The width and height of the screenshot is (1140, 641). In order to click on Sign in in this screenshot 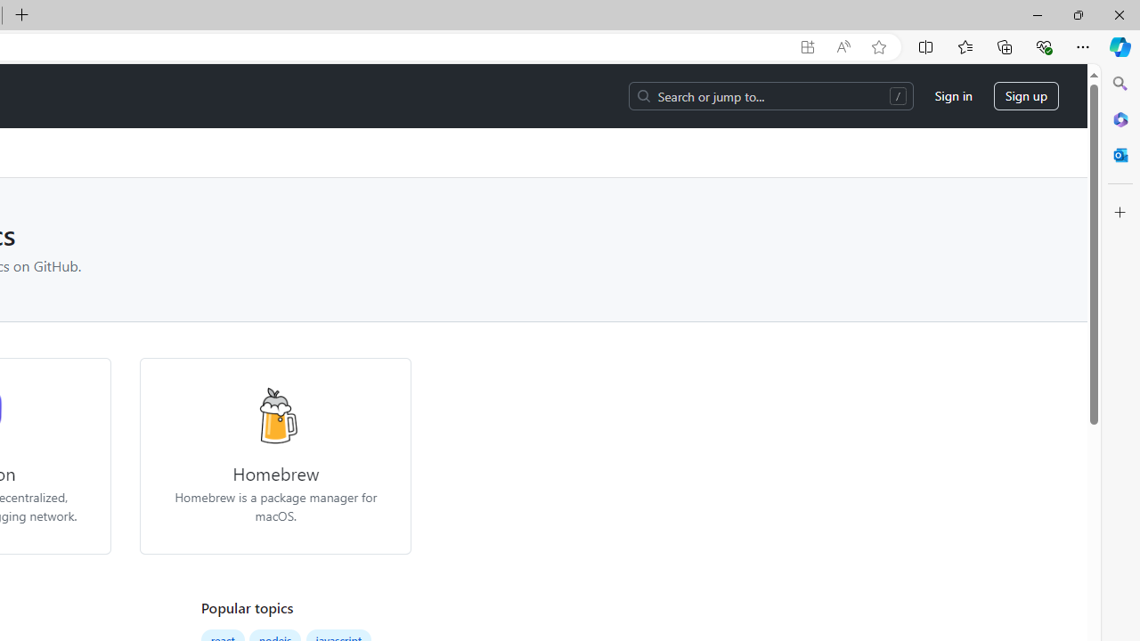, I will do `click(953, 96)`.